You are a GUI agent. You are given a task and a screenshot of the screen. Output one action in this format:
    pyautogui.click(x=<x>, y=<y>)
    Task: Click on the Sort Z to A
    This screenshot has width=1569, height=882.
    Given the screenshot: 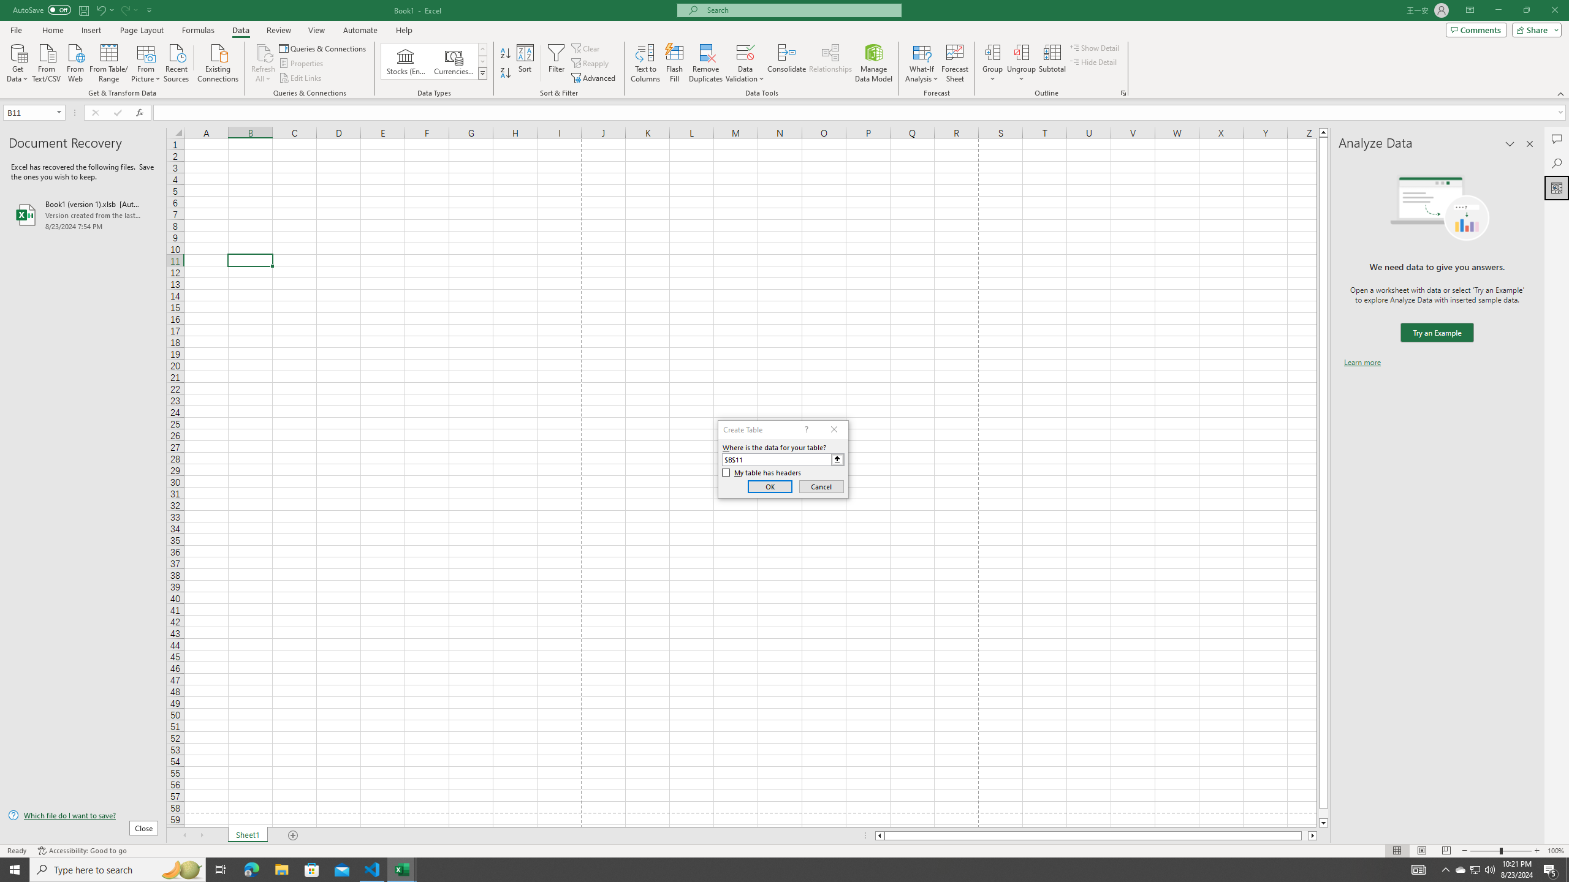 What is the action you would take?
    pyautogui.click(x=506, y=73)
    